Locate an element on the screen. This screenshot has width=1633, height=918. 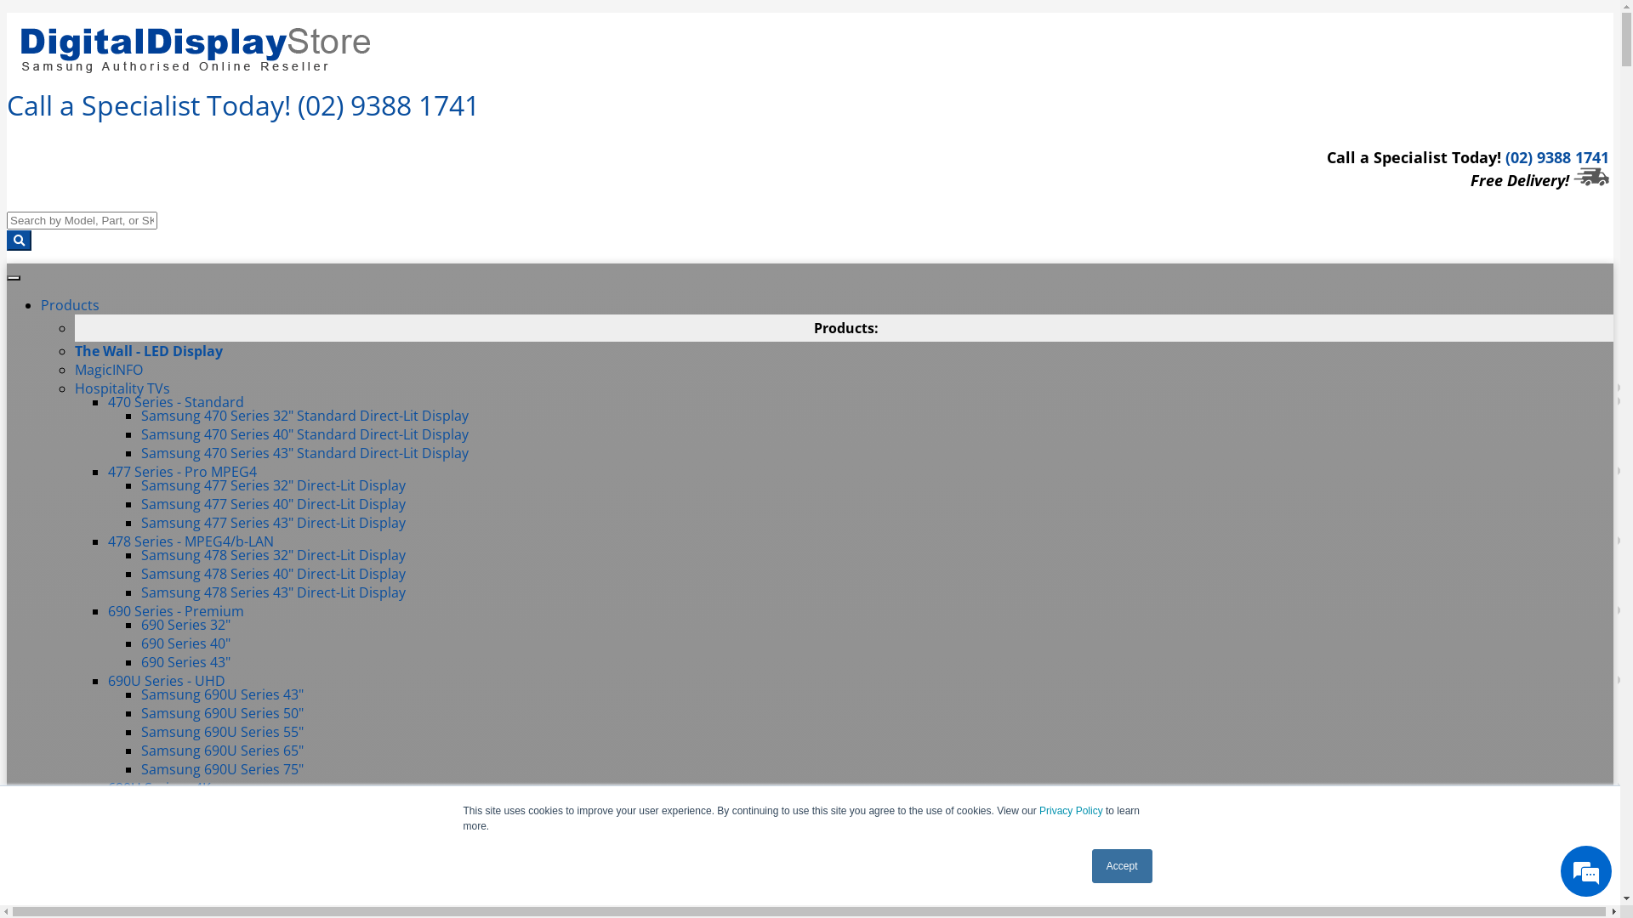
Samsung 477 Series 43" Direct-Lit Display is located at coordinates (274, 523).